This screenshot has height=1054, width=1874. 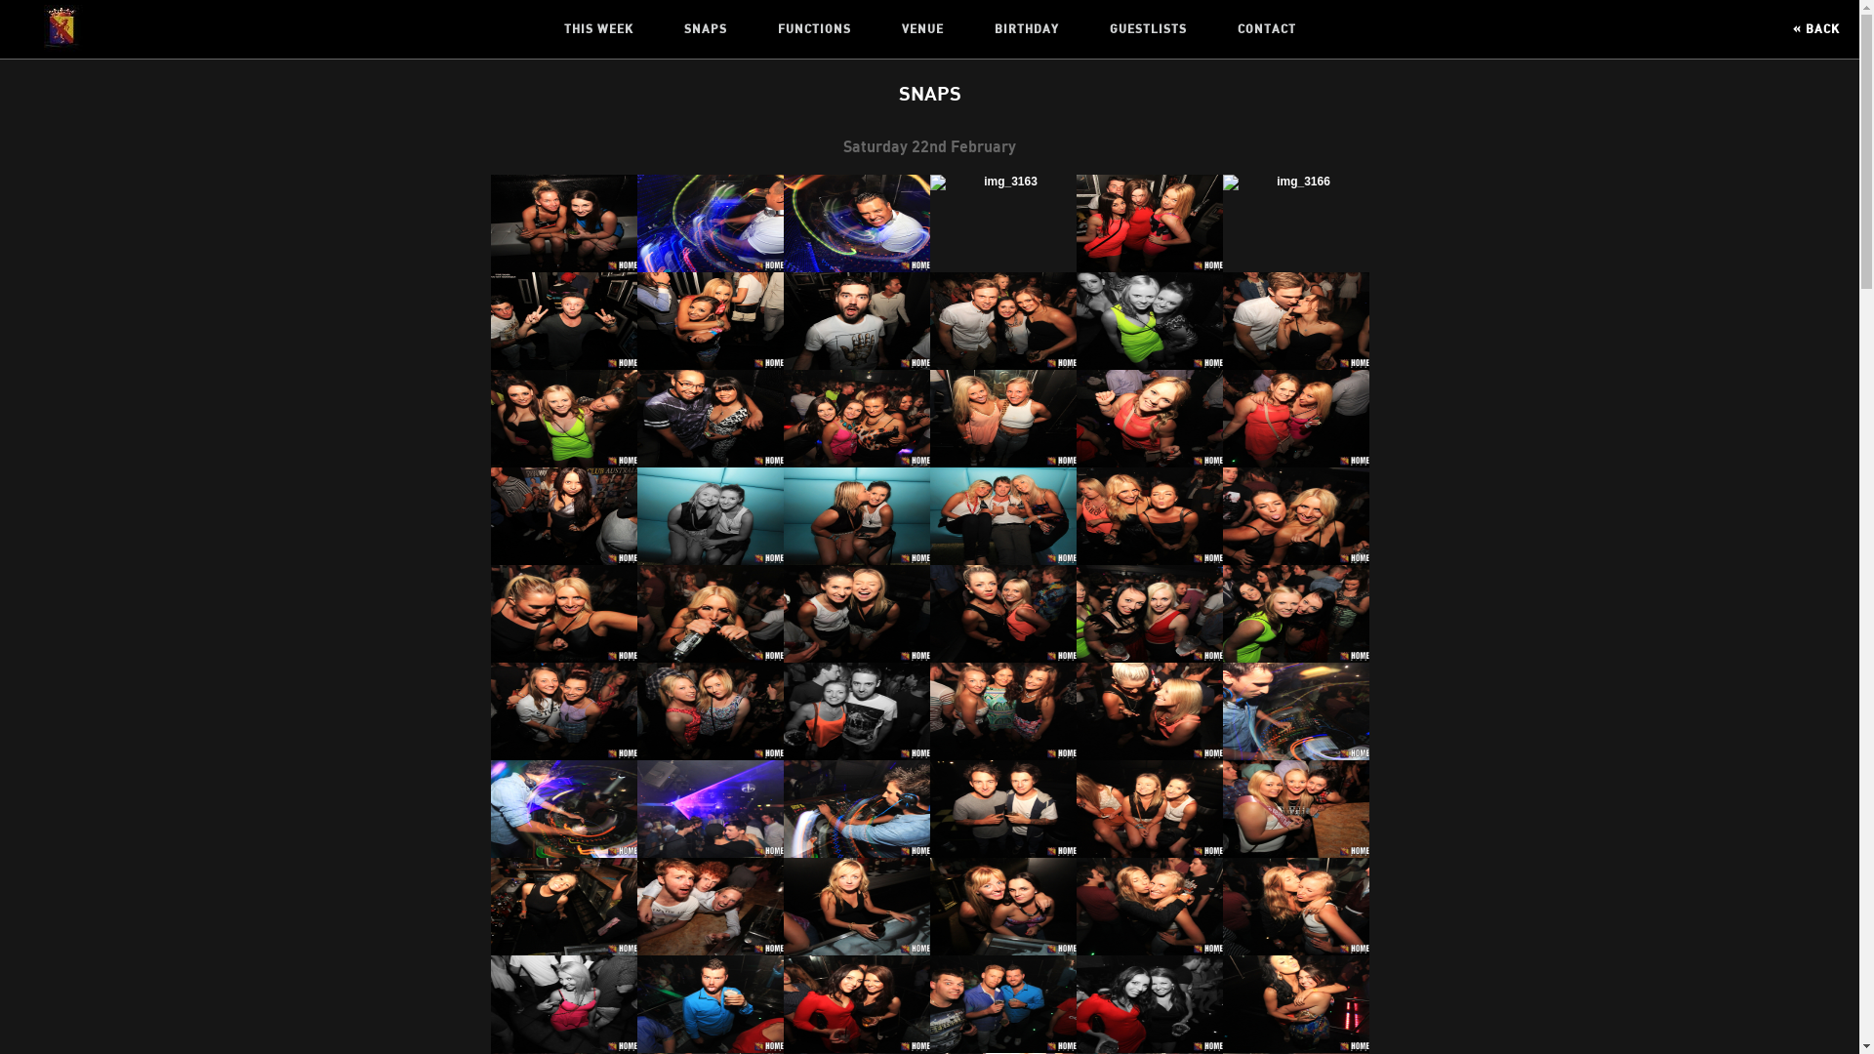 What do you see at coordinates (563, 907) in the screenshot?
I see ` ` at bounding box center [563, 907].